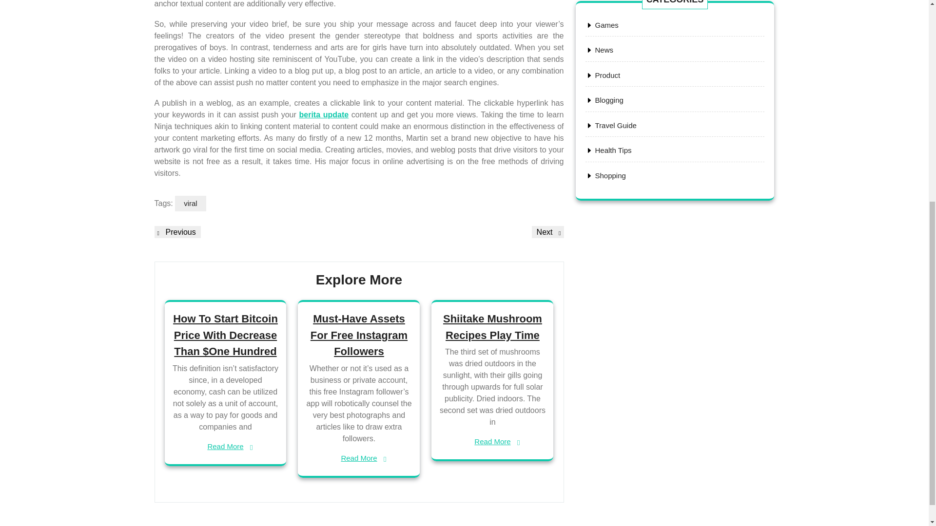  What do you see at coordinates (359, 458) in the screenshot?
I see `Read More` at bounding box center [359, 458].